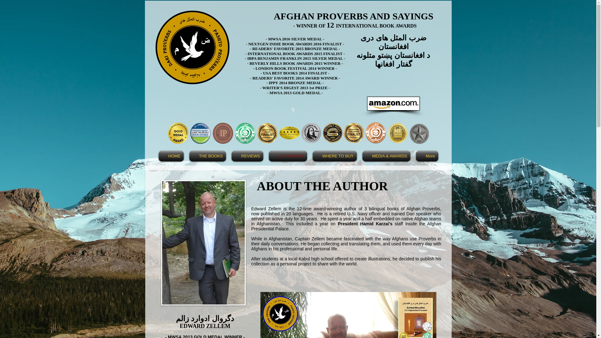 This screenshot has width=601, height=338. I want to click on AUTHOR BIO, so click(288, 156).